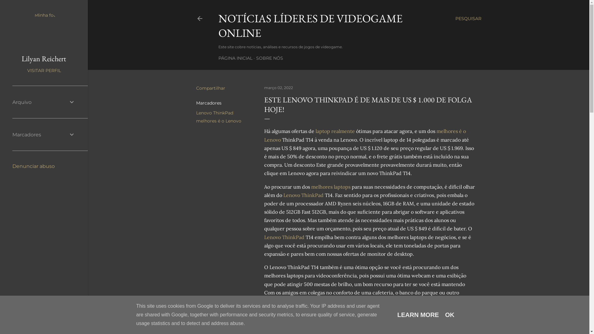  What do you see at coordinates (468, 19) in the screenshot?
I see `PESQUISAR` at bounding box center [468, 19].